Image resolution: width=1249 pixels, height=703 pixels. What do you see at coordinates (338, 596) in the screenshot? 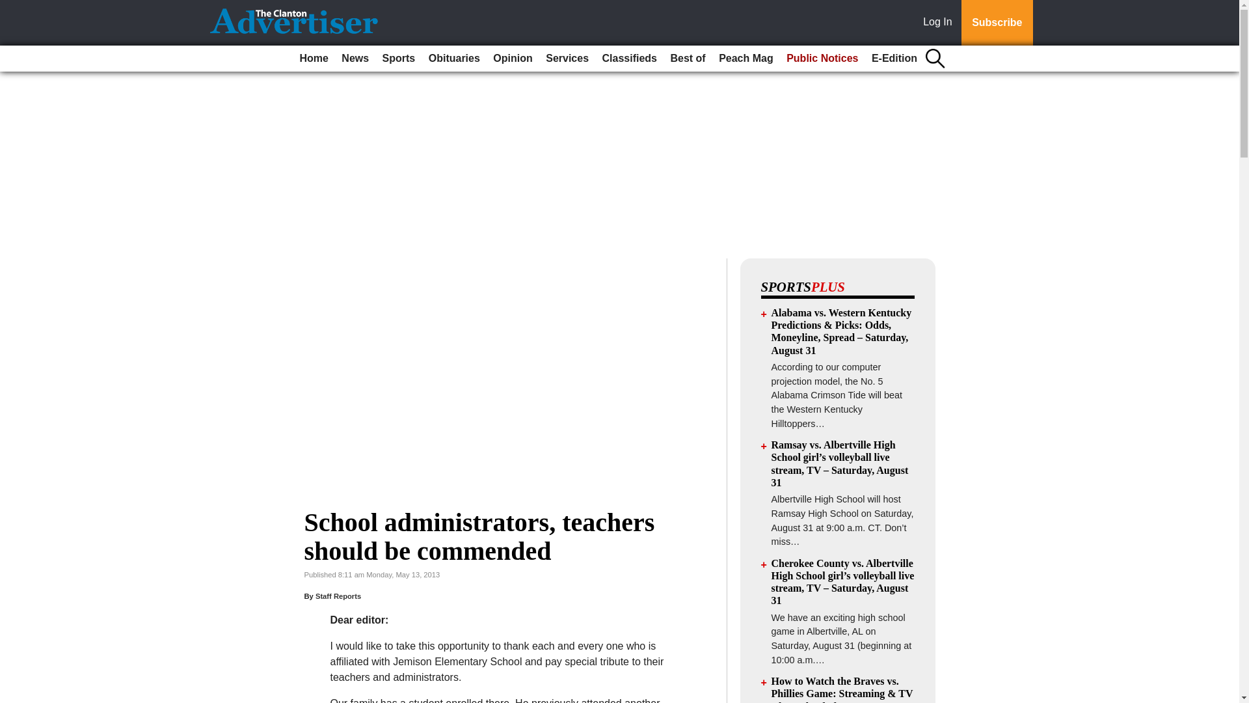
I see `Staff Reports` at bounding box center [338, 596].